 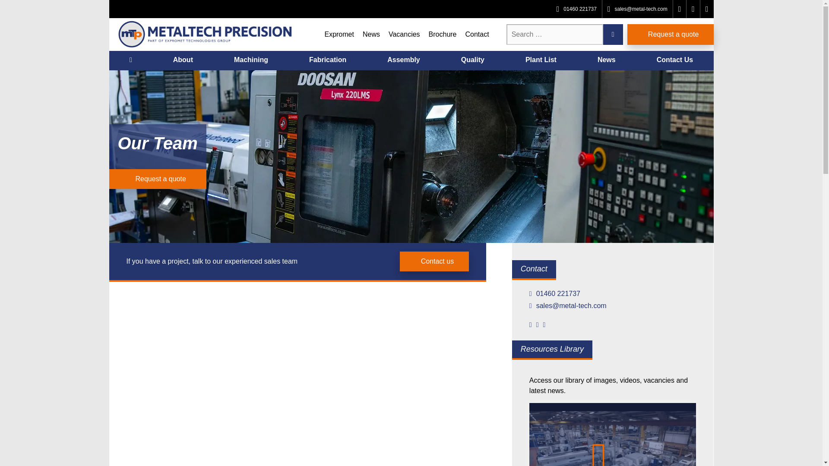 What do you see at coordinates (183, 60) in the screenshot?
I see `About` at bounding box center [183, 60].